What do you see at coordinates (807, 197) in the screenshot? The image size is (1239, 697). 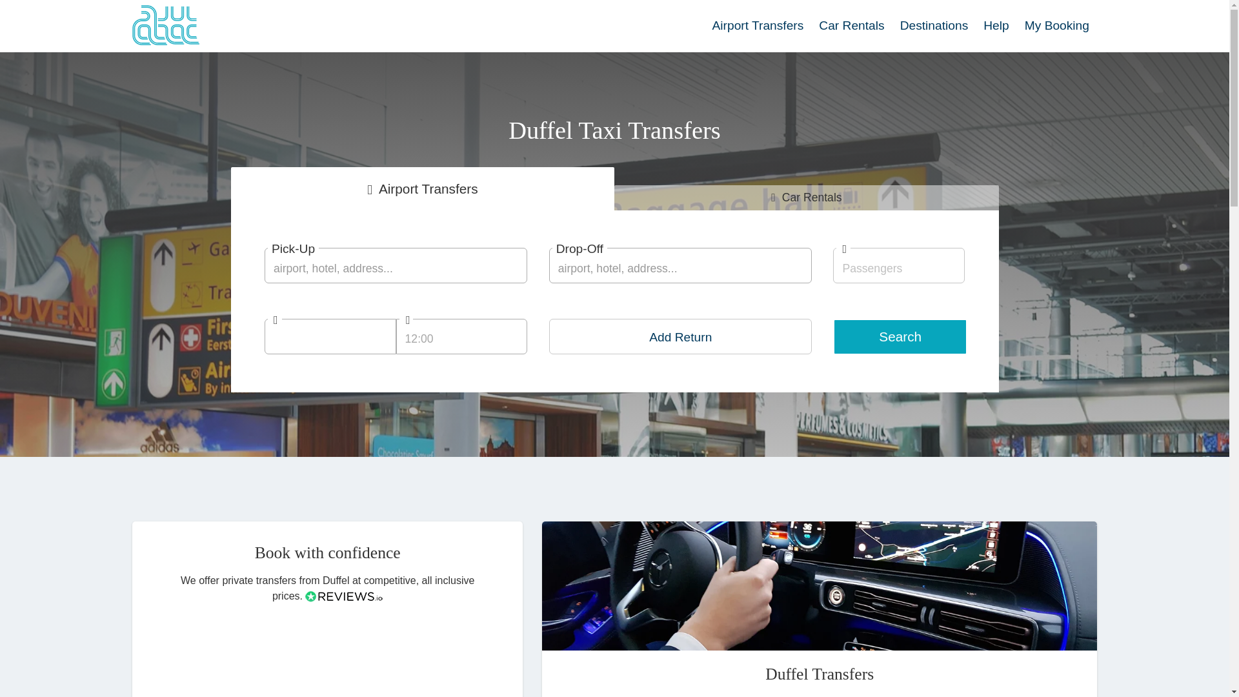 I see `Car Rentals` at bounding box center [807, 197].